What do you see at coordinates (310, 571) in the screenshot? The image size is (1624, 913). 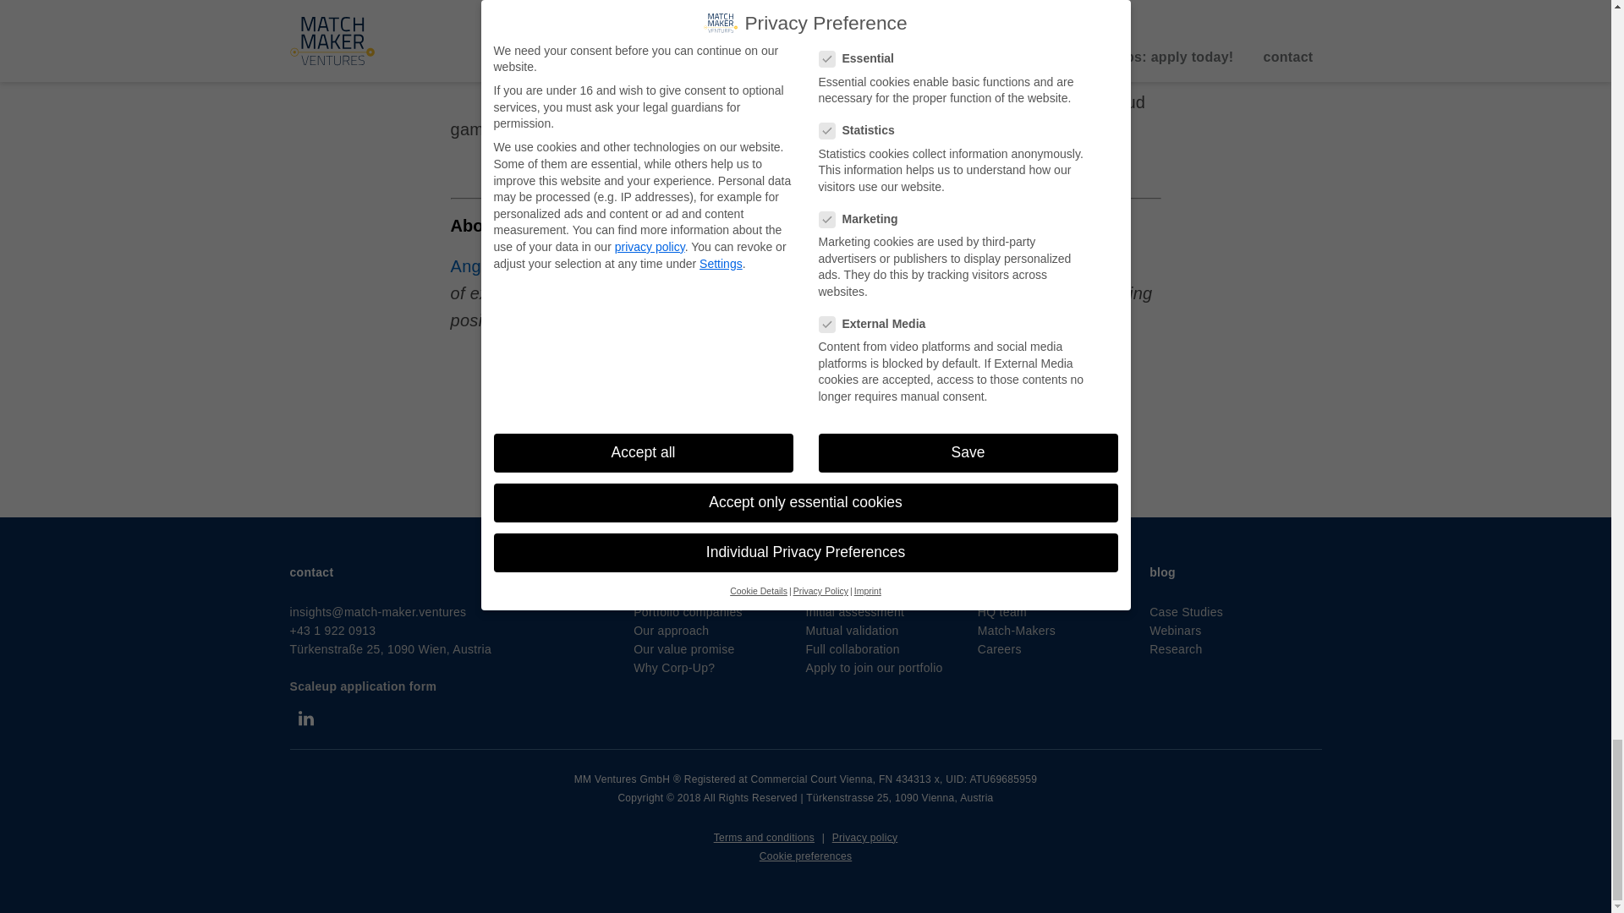 I see `contact` at bounding box center [310, 571].